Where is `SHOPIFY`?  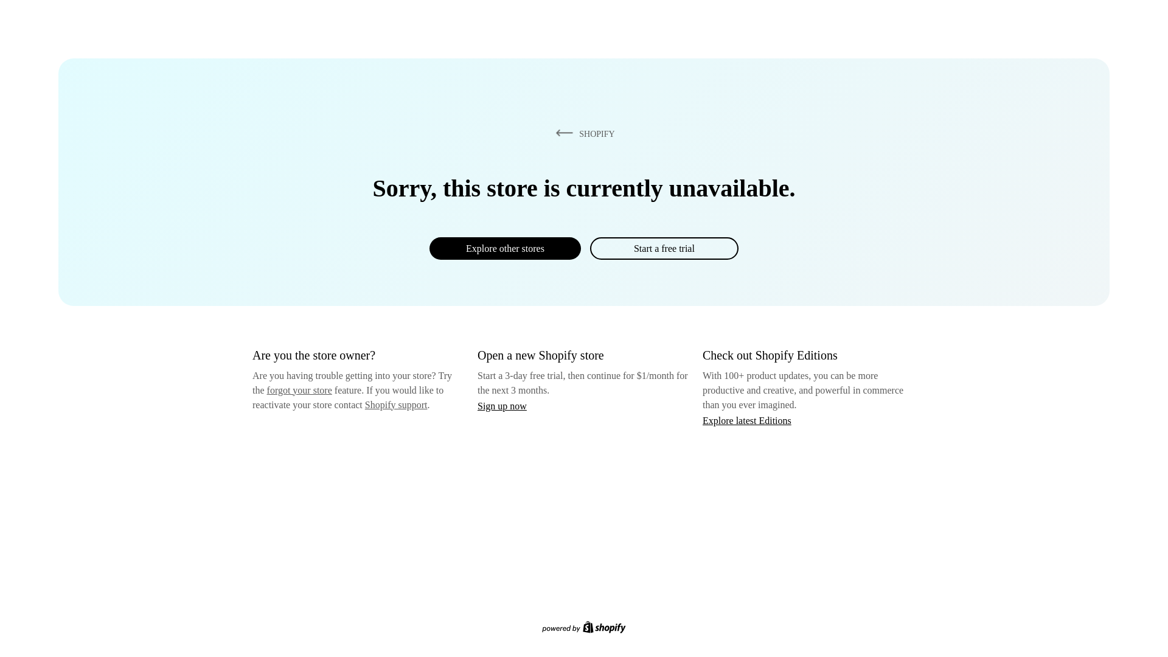 SHOPIFY is located at coordinates (583, 133).